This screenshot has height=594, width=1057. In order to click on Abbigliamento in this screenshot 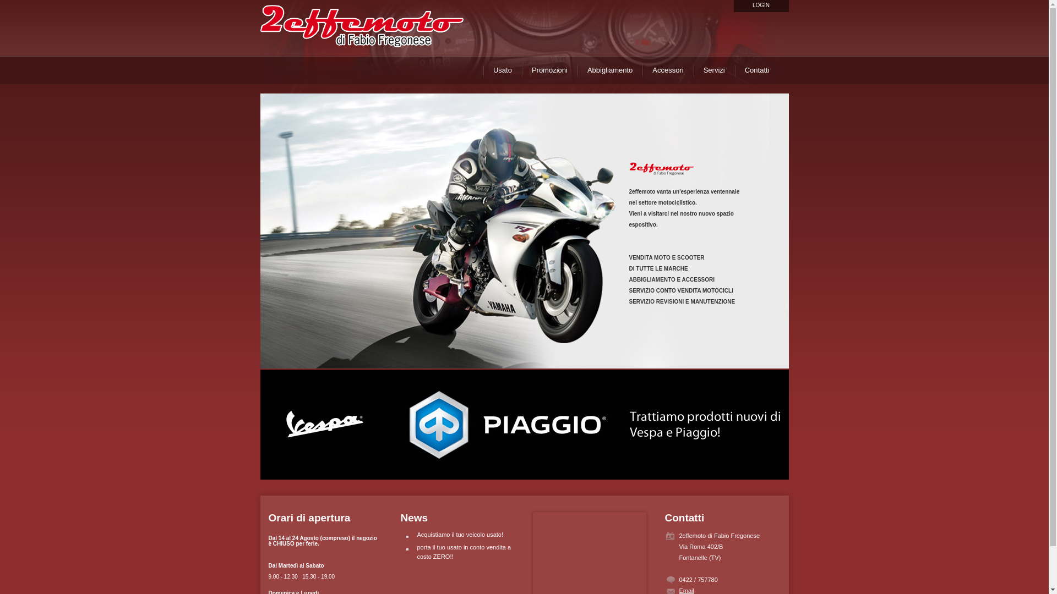, I will do `click(610, 70)`.